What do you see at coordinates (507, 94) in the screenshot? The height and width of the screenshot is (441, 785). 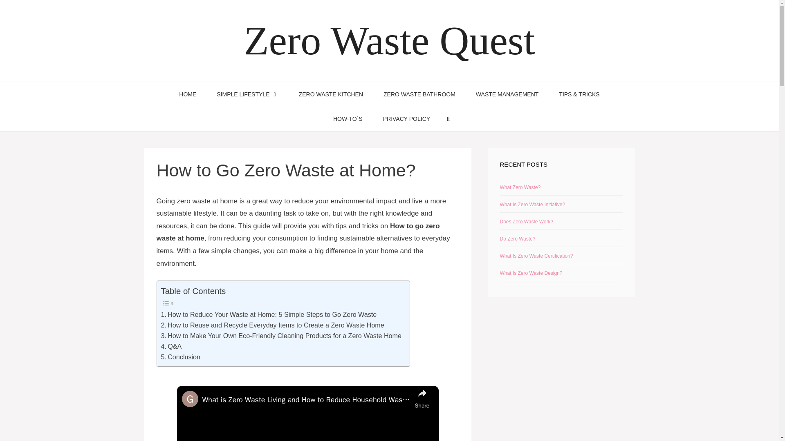 I see `WASTE MANAGEMENT` at bounding box center [507, 94].